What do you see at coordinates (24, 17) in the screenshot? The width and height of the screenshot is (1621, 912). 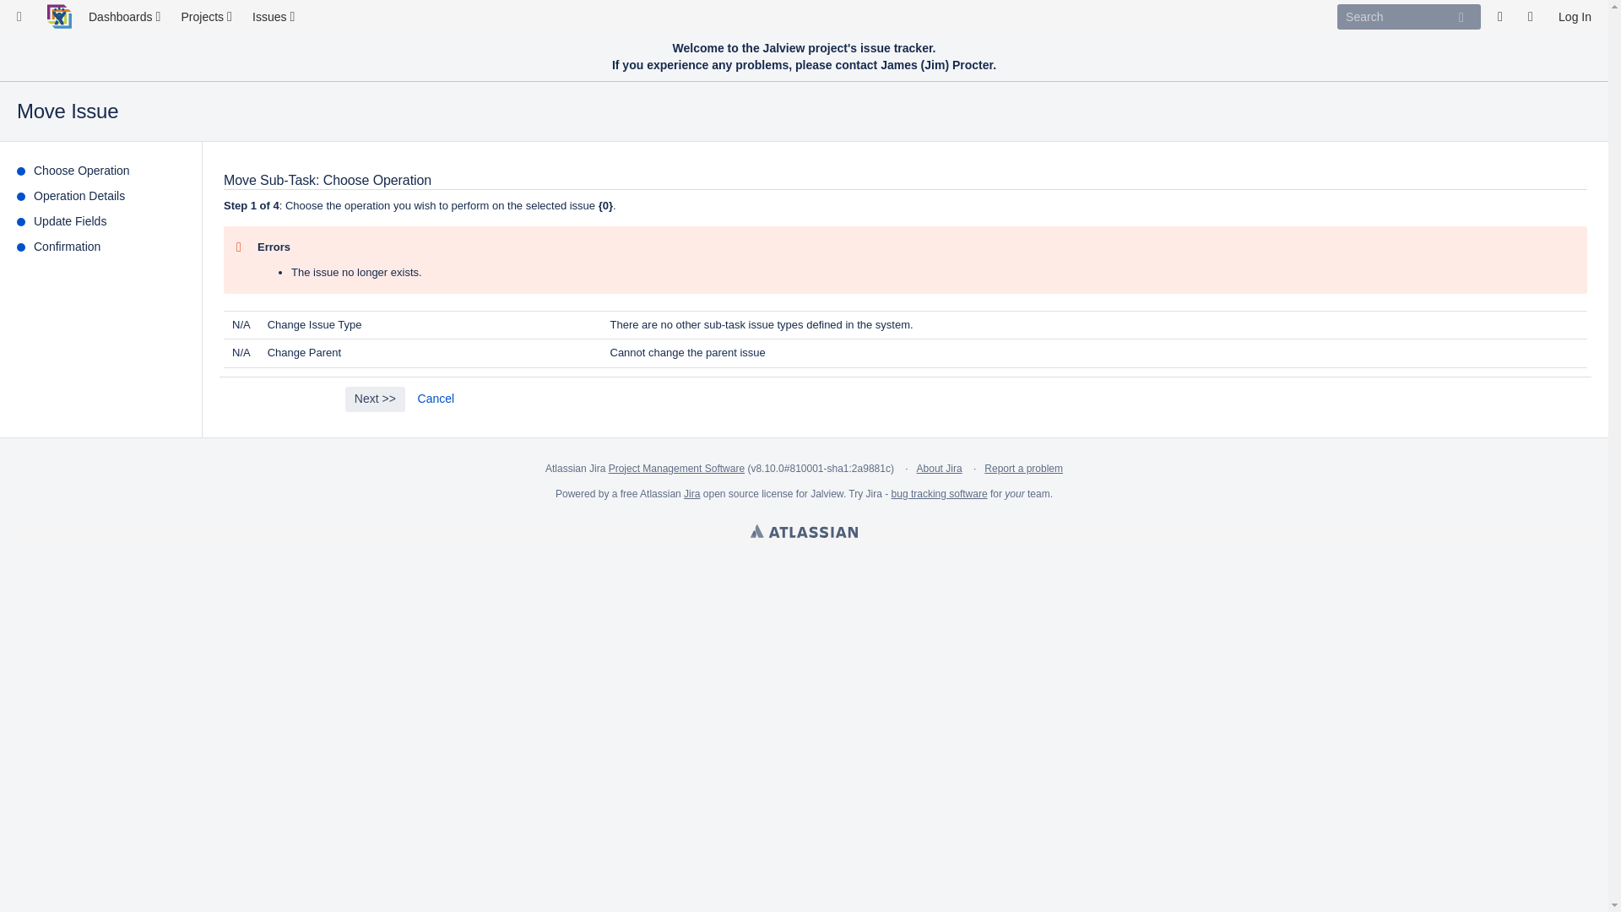 I see `Linked Applications` at bounding box center [24, 17].